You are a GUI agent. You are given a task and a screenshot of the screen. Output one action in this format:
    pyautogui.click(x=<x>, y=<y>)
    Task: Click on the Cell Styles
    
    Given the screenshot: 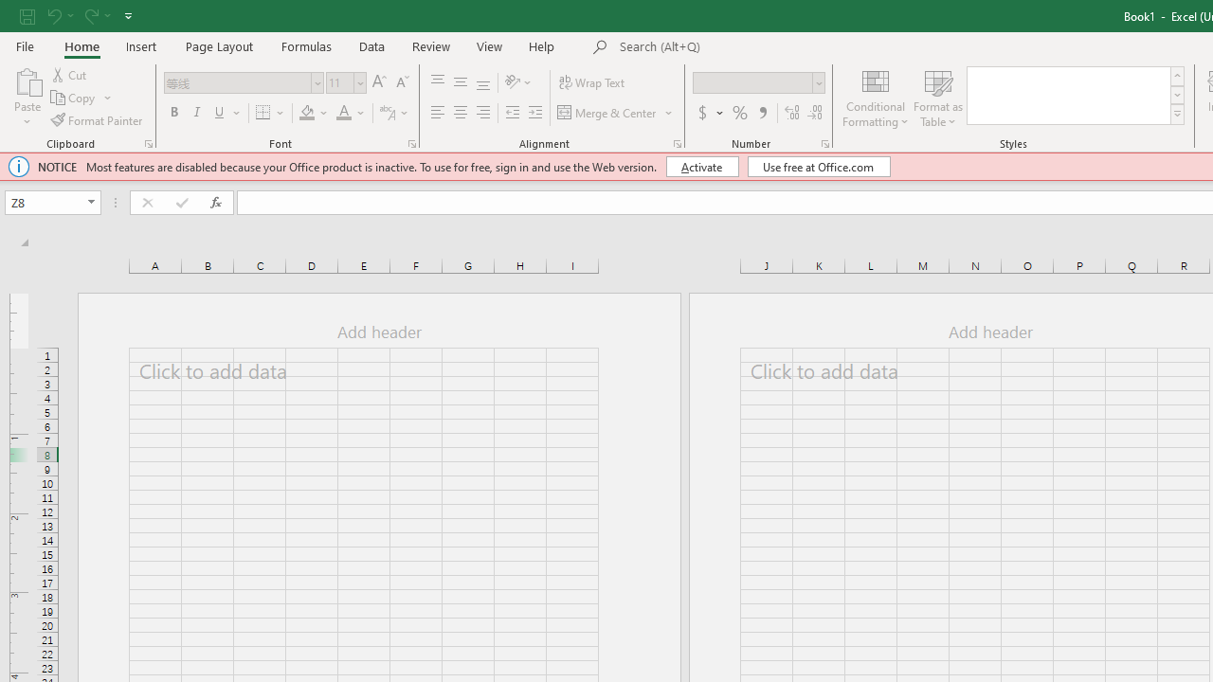 What is the action you would take?
    pyautogui.click(x=1177, y=114)
    